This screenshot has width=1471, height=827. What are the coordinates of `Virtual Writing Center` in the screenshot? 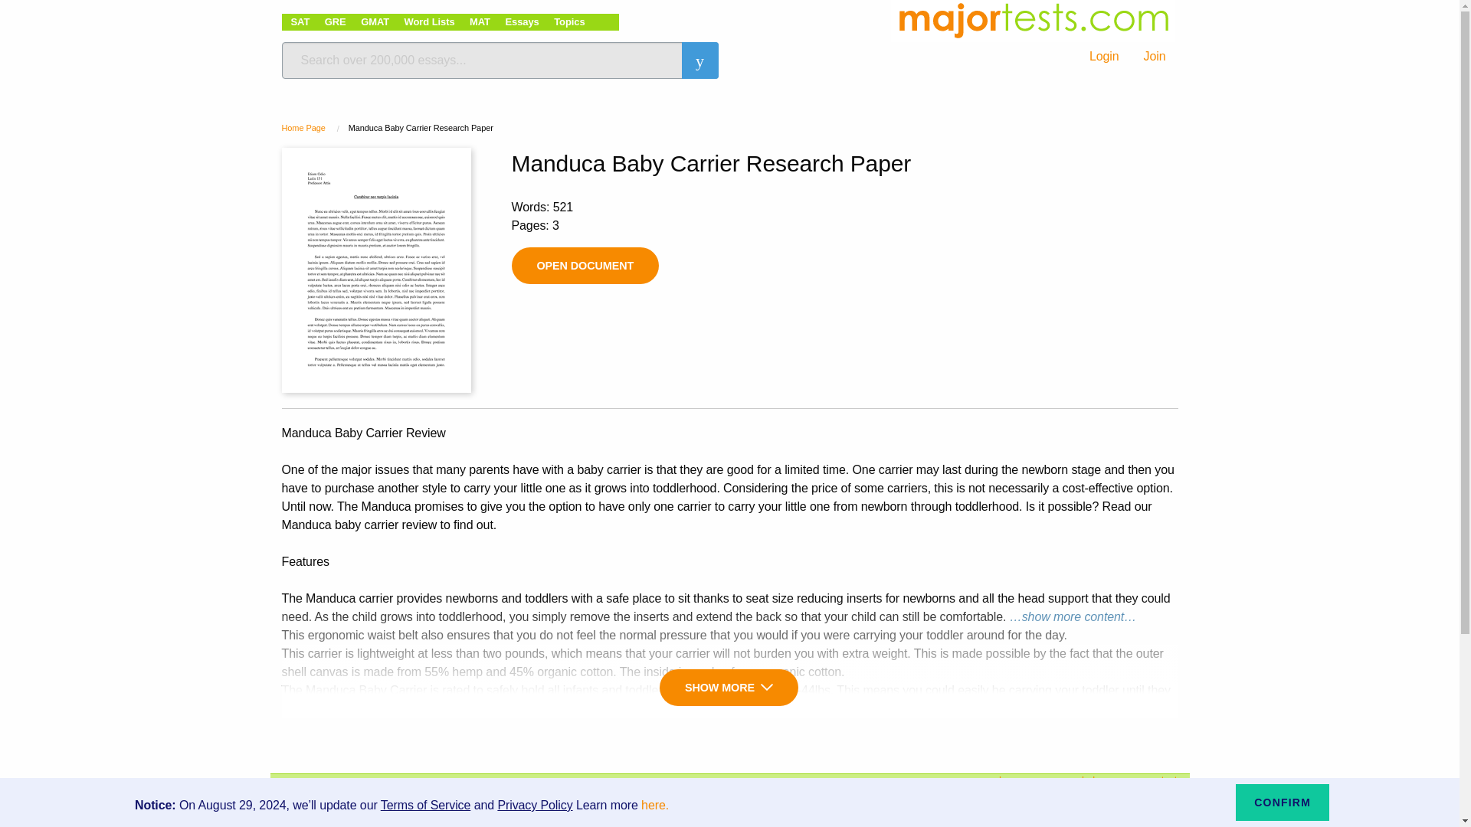 It's located at (959, 792).